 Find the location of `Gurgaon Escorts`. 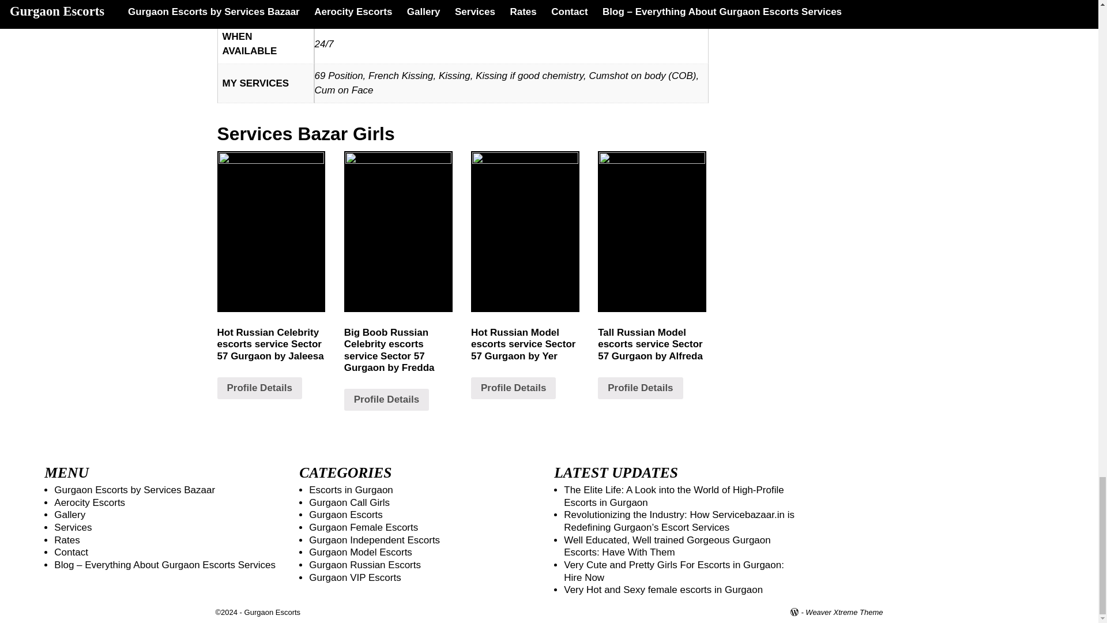

Gurgaon Escorts is located at coordinates (273, 613).